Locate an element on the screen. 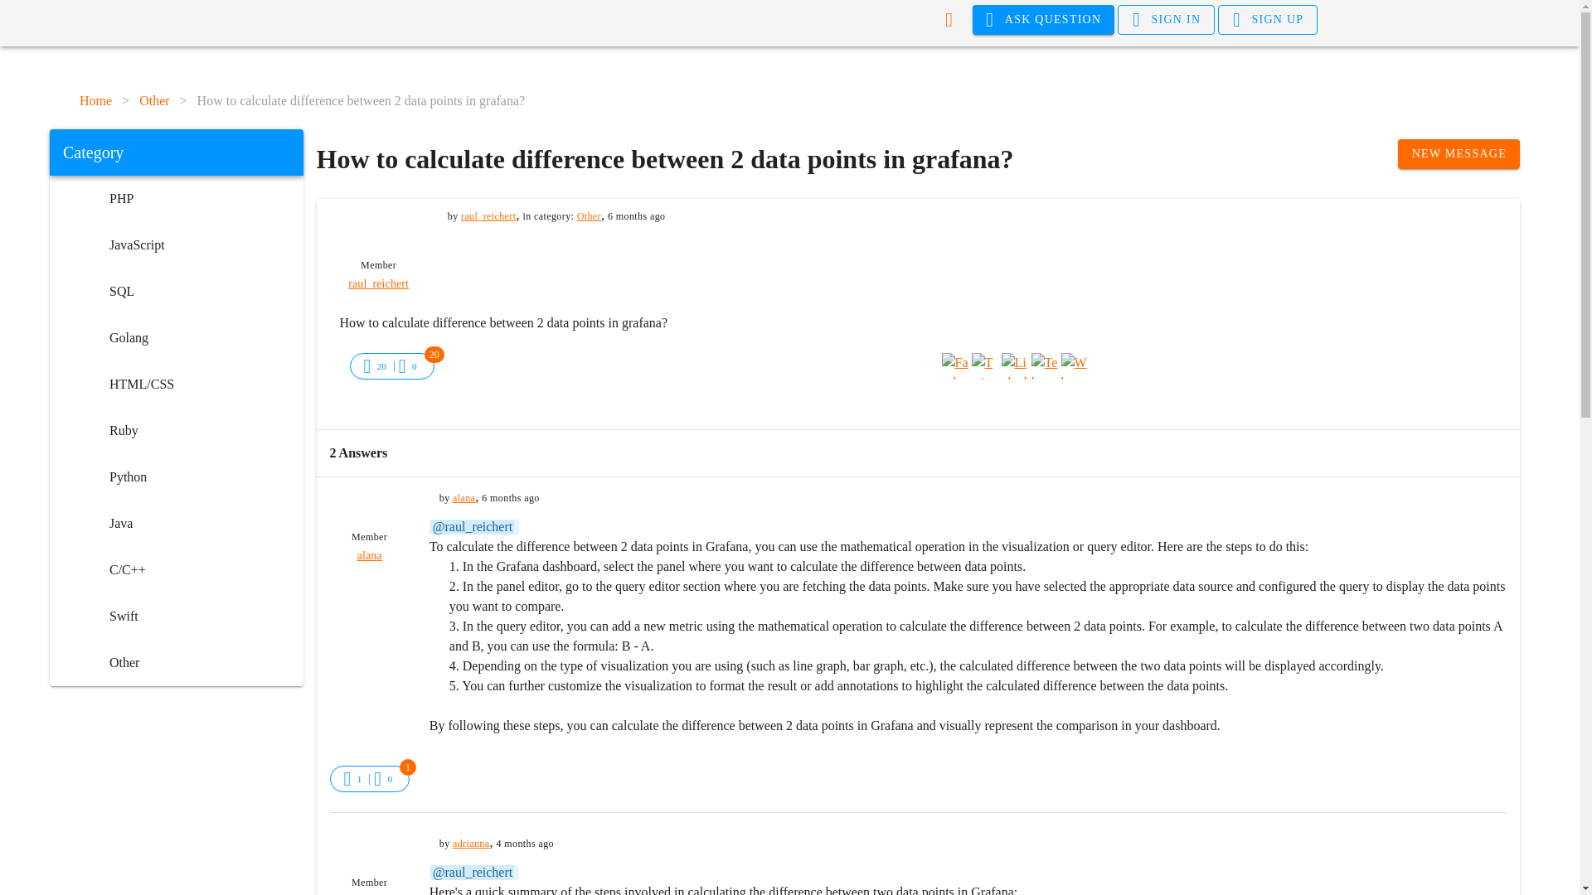  LinkedIn is located at coordinates (1015, 365).